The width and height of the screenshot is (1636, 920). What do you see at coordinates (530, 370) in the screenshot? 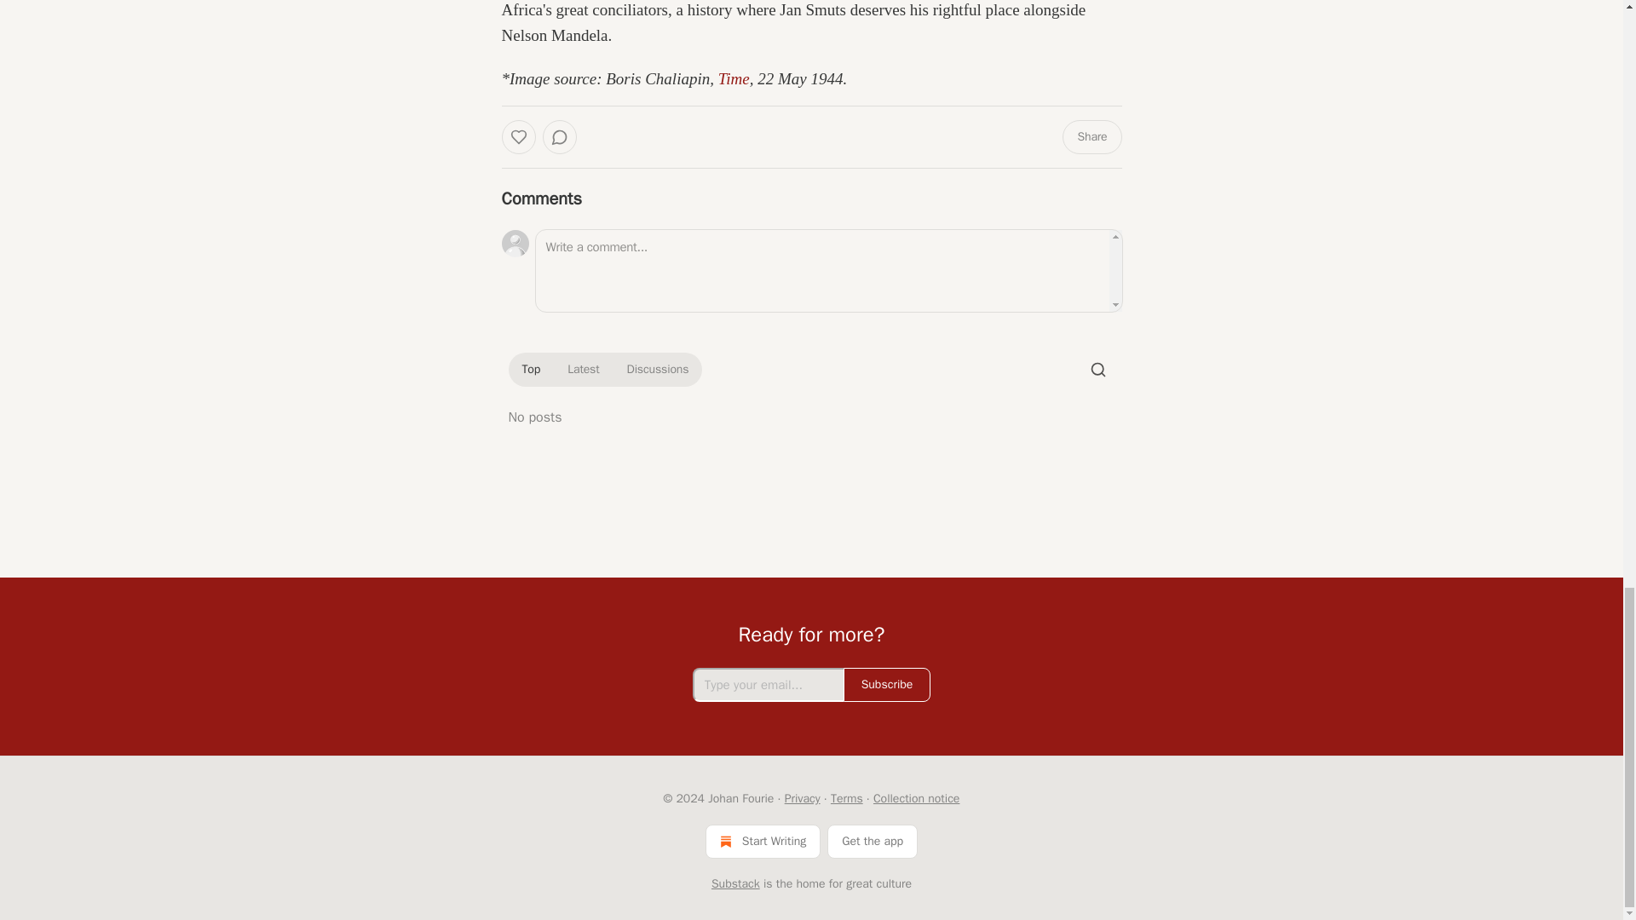
I see `Top` at bounding box center [530, 370].